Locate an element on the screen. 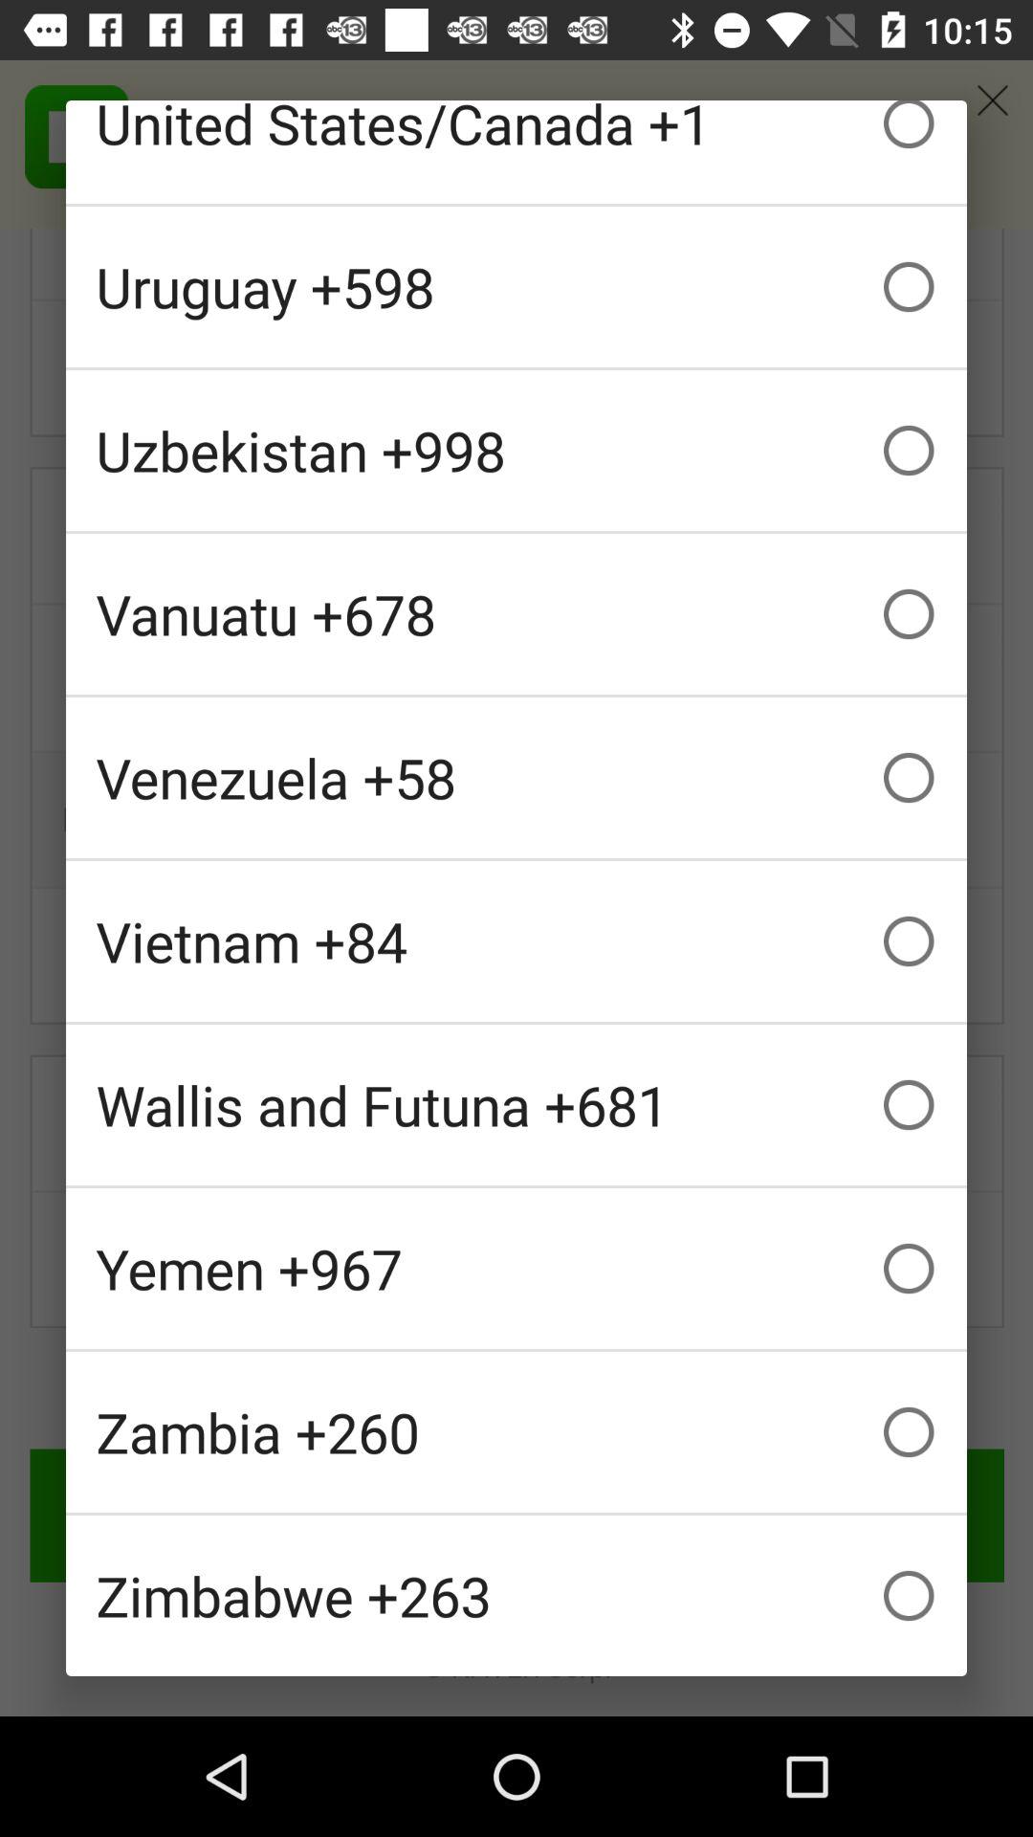 The height and width of the screenshot is (1837, 1033). choose the item above venezuela +58 checkbox is located at coordinates (516, 614).